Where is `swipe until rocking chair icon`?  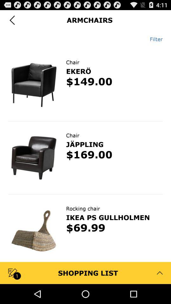 swipe until rocking chair icon is located at coordinates (83, 208).